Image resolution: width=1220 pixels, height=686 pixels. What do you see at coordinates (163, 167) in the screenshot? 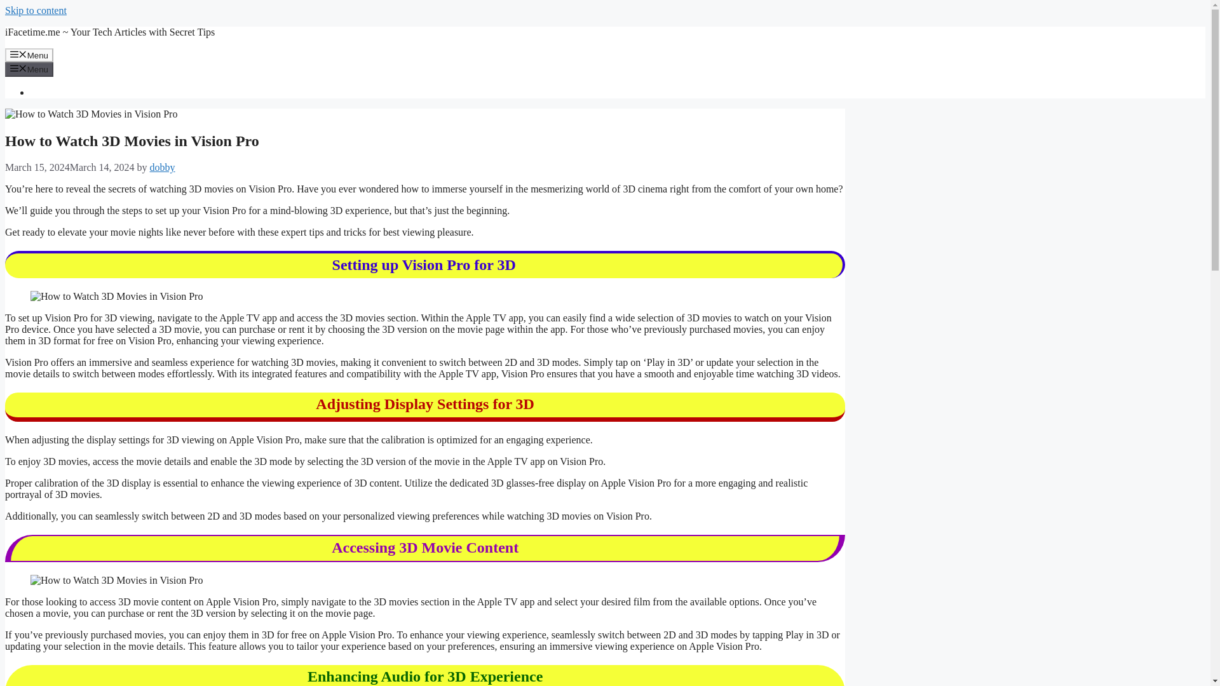
I see `View all posts by dobby` at bounding box center [163, 167].